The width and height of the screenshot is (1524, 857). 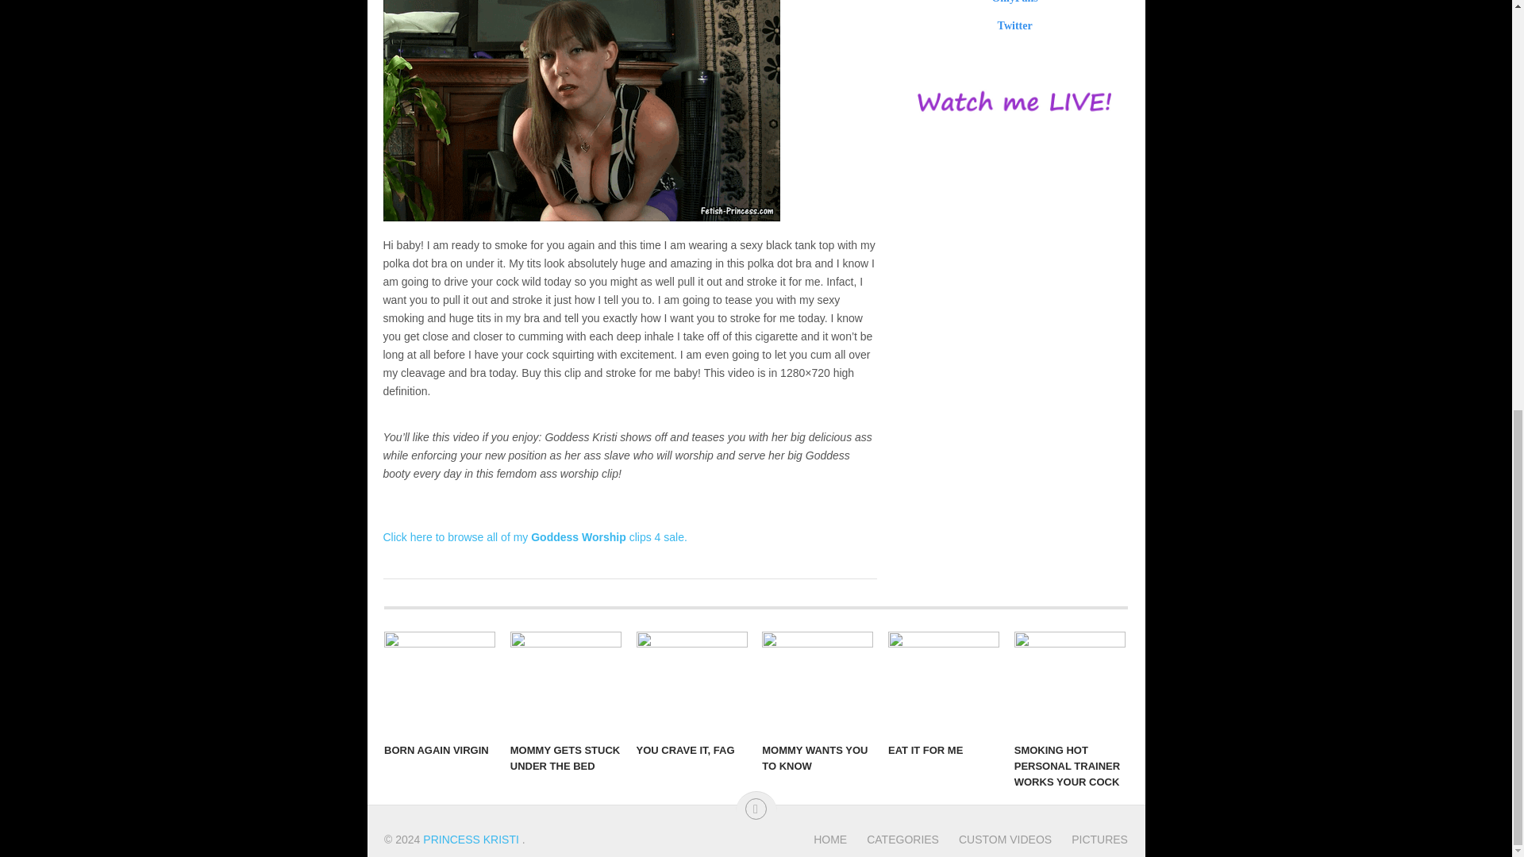 I want to click on Mommy Gets Stuck Under the Bed, so click(x=566, y=682).